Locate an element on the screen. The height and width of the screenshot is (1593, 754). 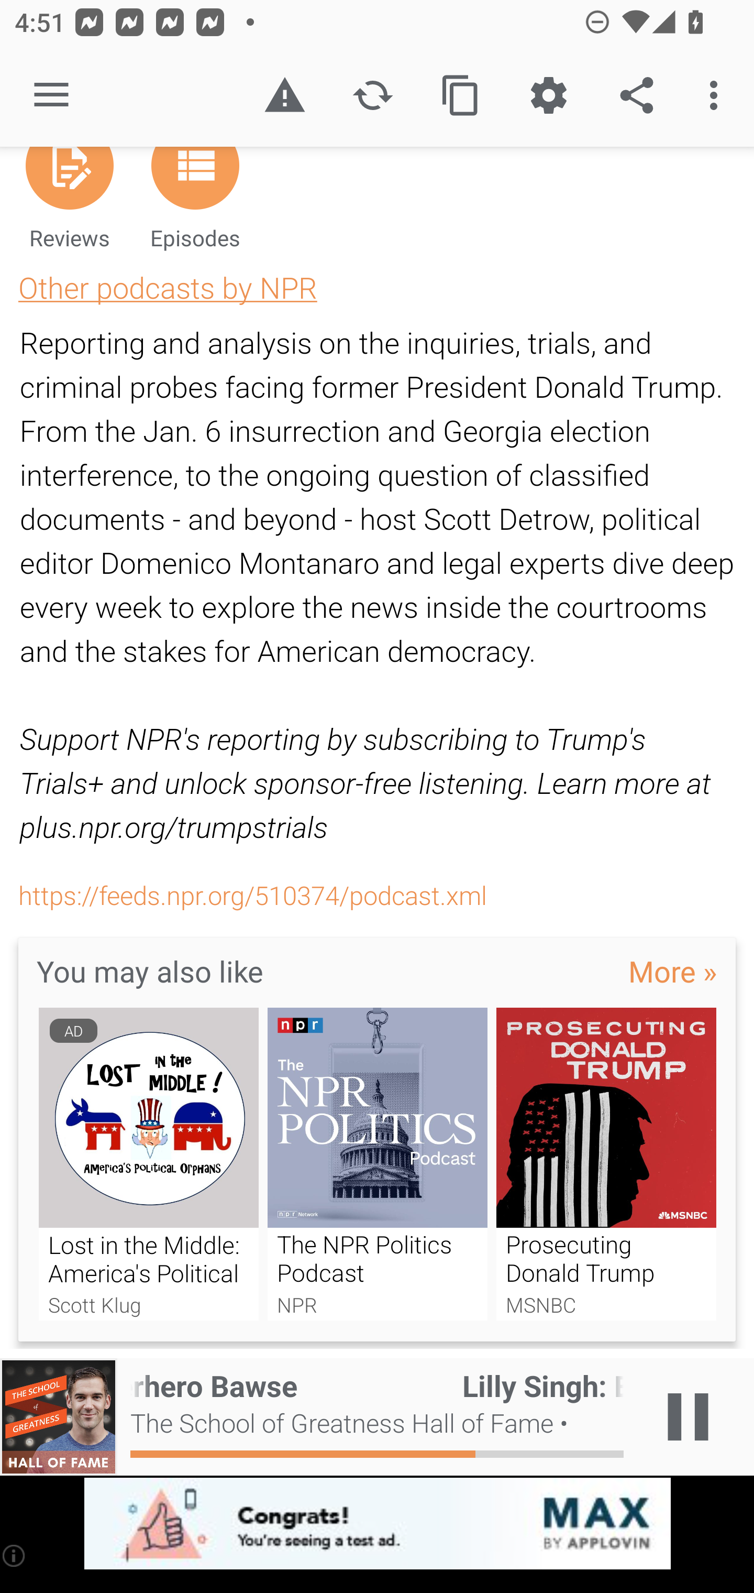
More » is located at coordinates (672, 970).